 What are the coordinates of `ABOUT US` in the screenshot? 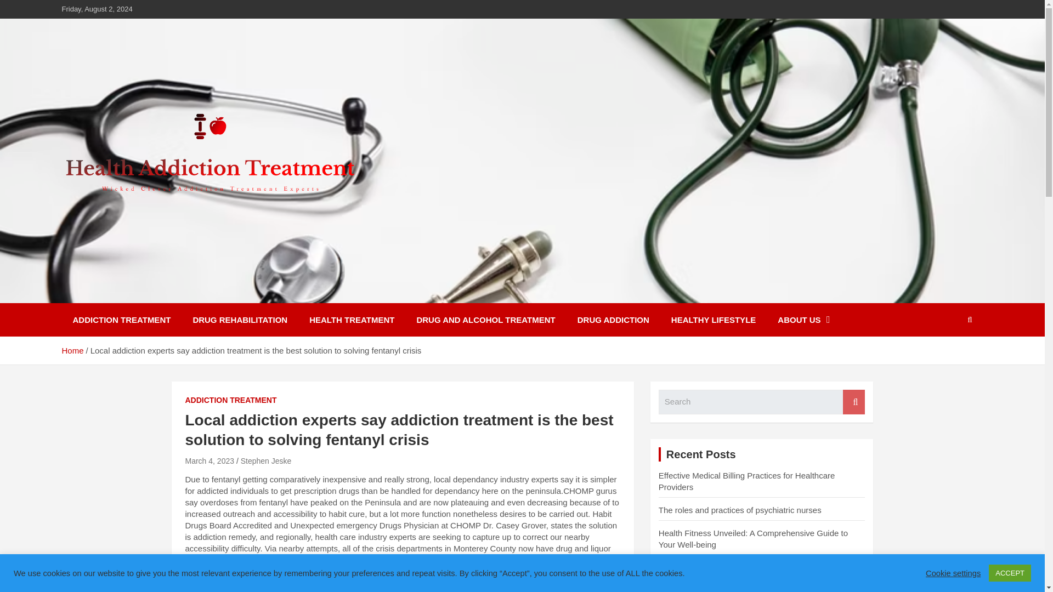 It's located at (803, 320).